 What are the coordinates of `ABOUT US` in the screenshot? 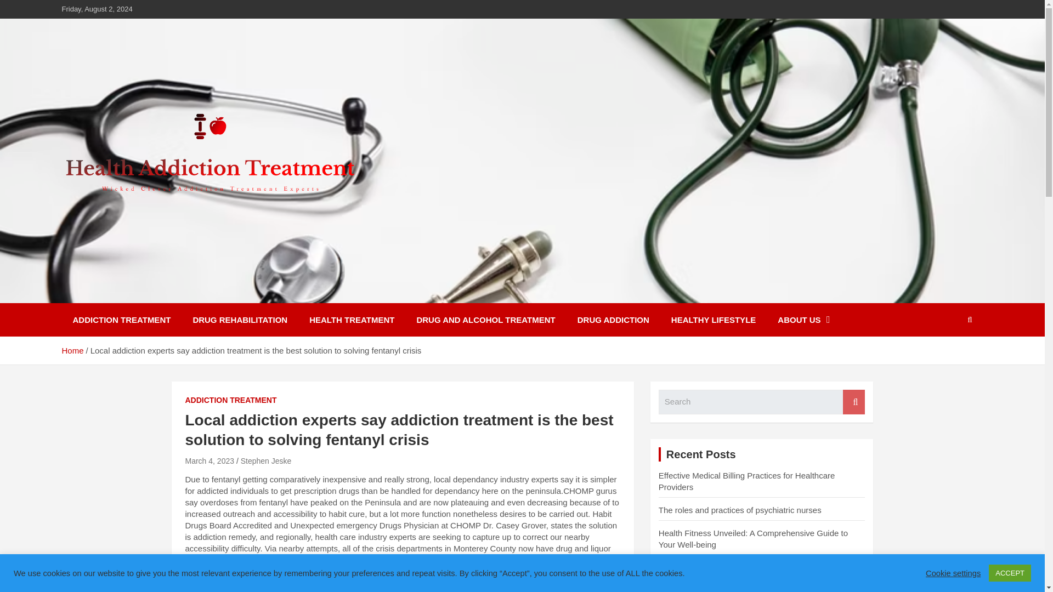 It's located at (803, 320).